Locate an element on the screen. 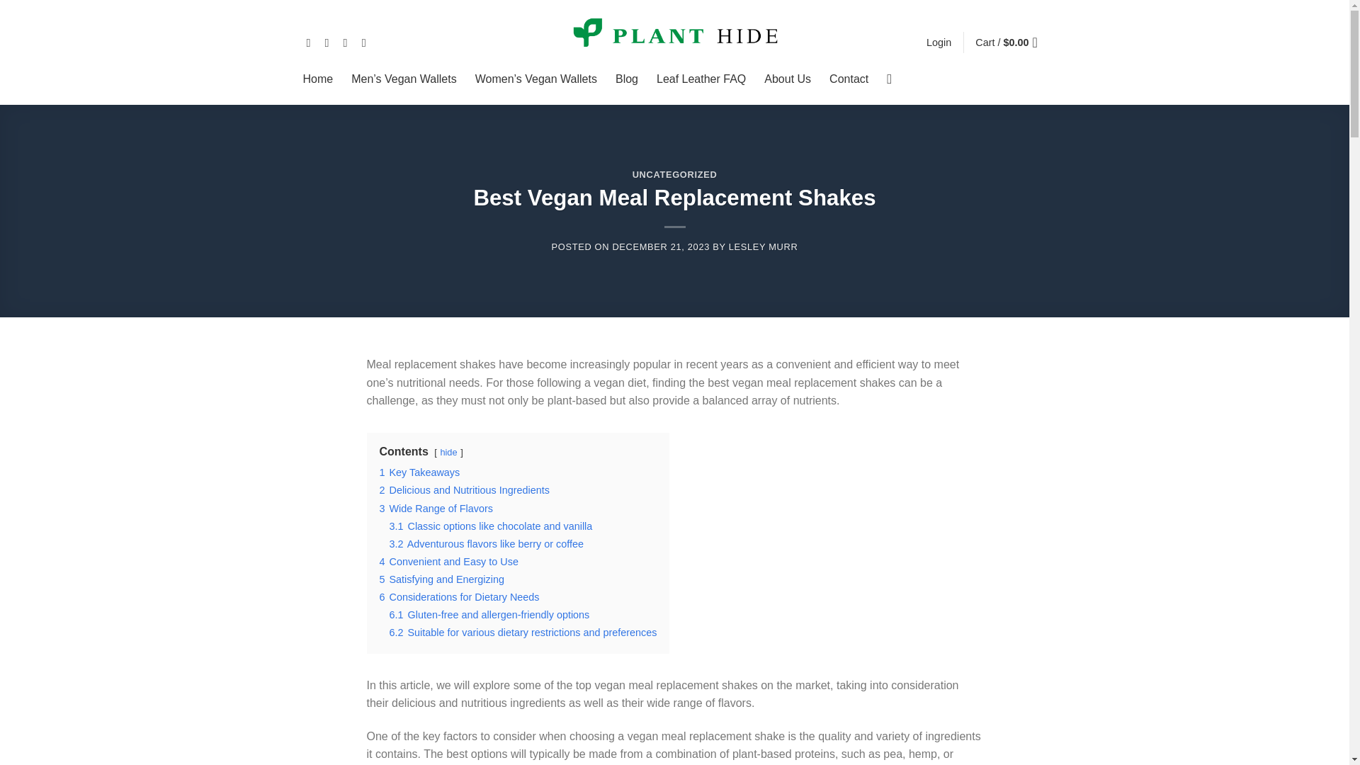 The image size is (1360, 765). 3.2 Adventurous flavors like berry or coffee is located at coordinates (487, 544).